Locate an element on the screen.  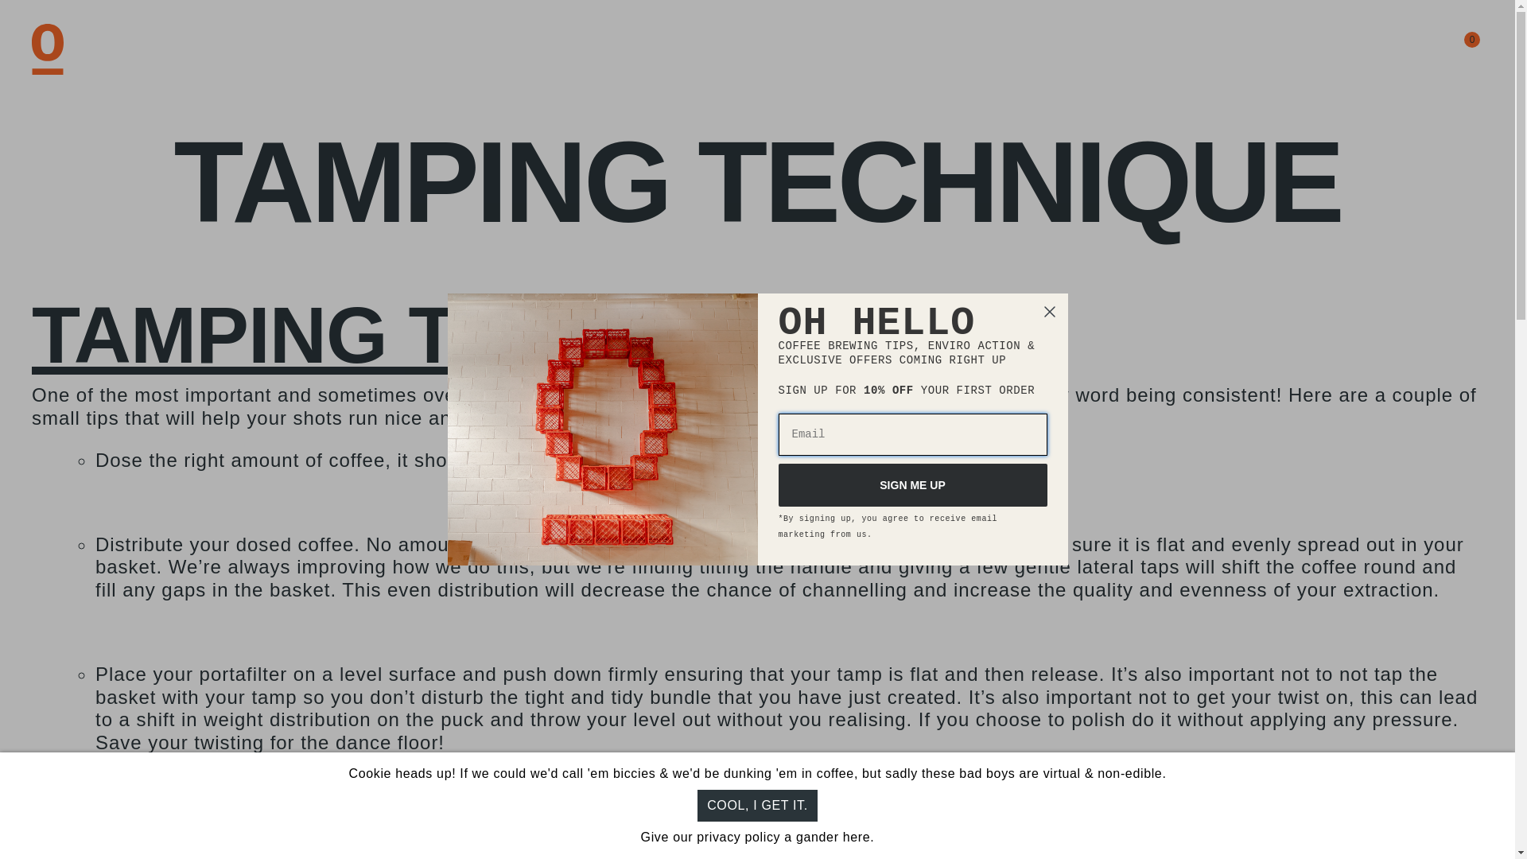
LOCATIONS is located at coordinates (1288, 49).